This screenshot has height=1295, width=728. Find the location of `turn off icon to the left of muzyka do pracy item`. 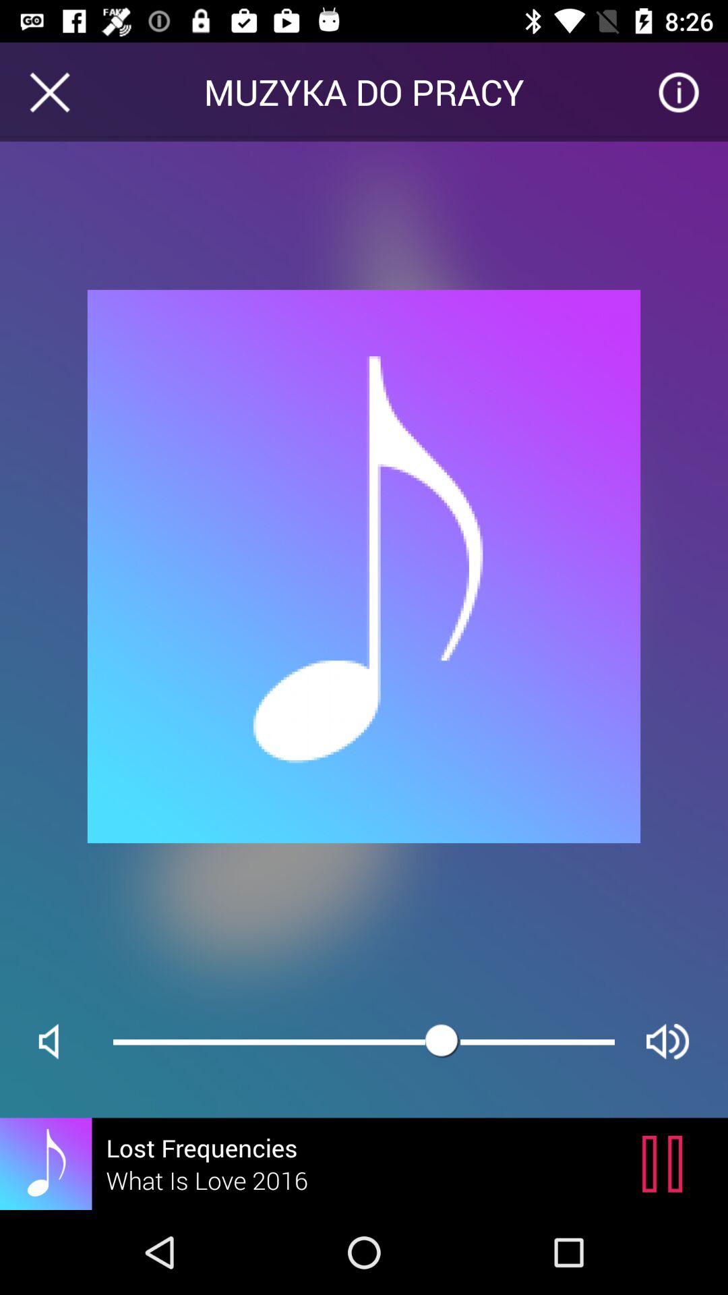

turn off icon to the left of muzyka do pracy item is located at coordinates (49, 92).